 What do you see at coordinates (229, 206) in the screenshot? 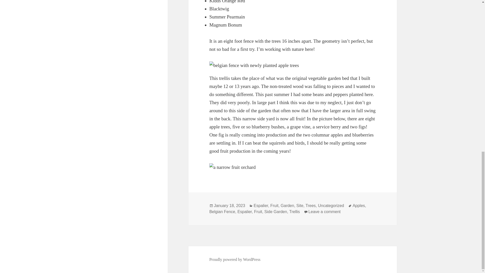
I see `Uncategorized` at bounding box center [229, 206].